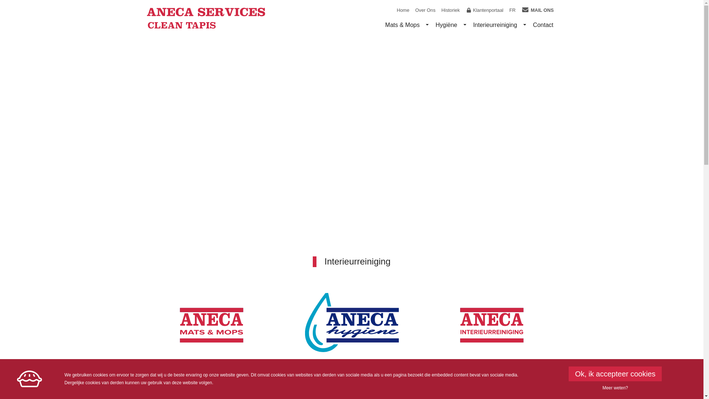 The image size is (709, 399). I want to click on FR, so click(513, 10).